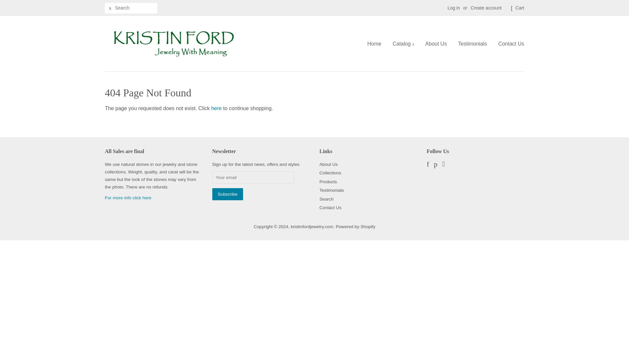  What do you see at coordinates (128, 198) in the screenshot?
I see `For more info click here` at bounding box center [128, 198].